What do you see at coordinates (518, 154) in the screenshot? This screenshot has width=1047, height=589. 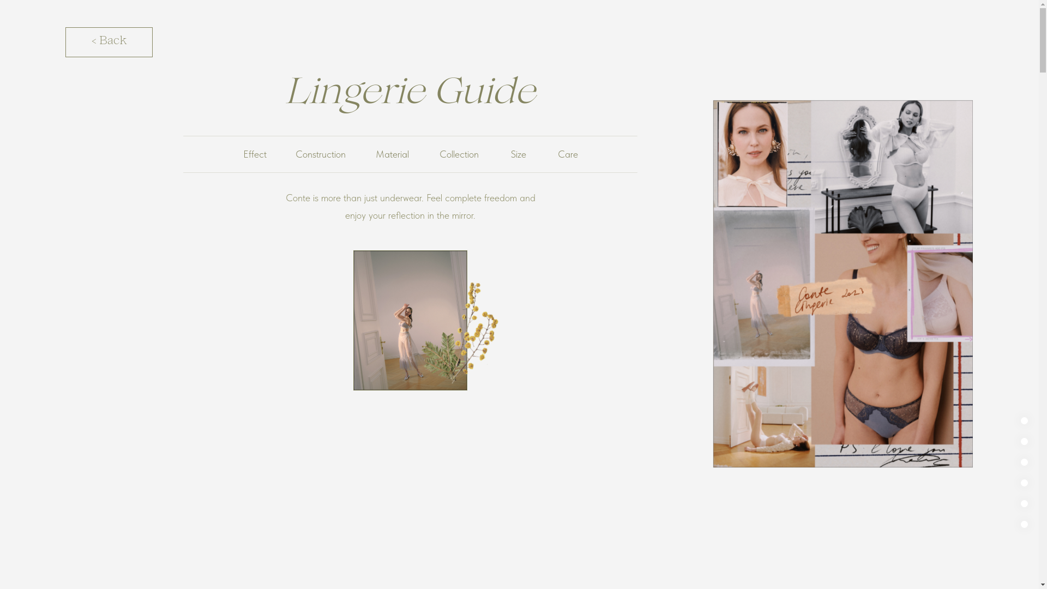 I see `Size` at bounding box center [518, 154].